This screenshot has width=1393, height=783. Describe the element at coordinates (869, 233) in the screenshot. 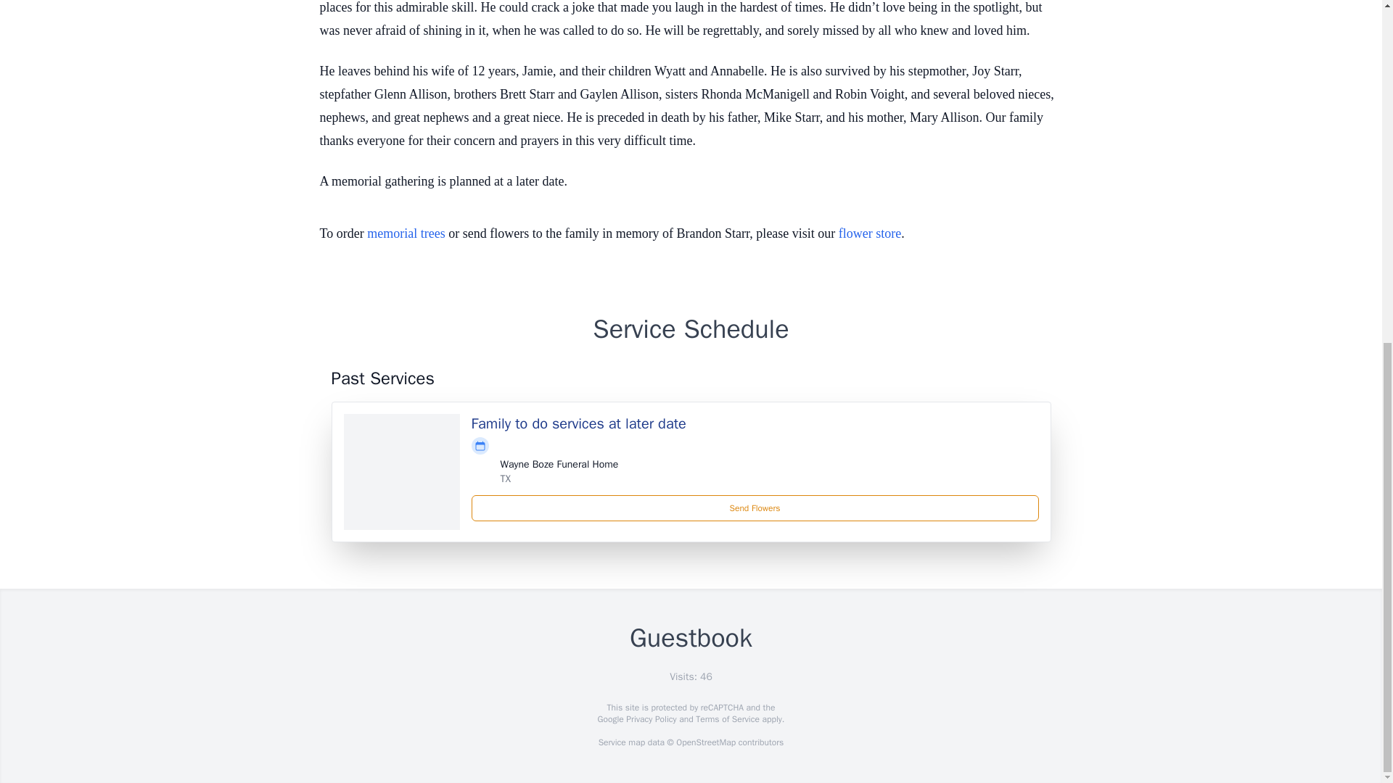

I see `flower store` at that location.